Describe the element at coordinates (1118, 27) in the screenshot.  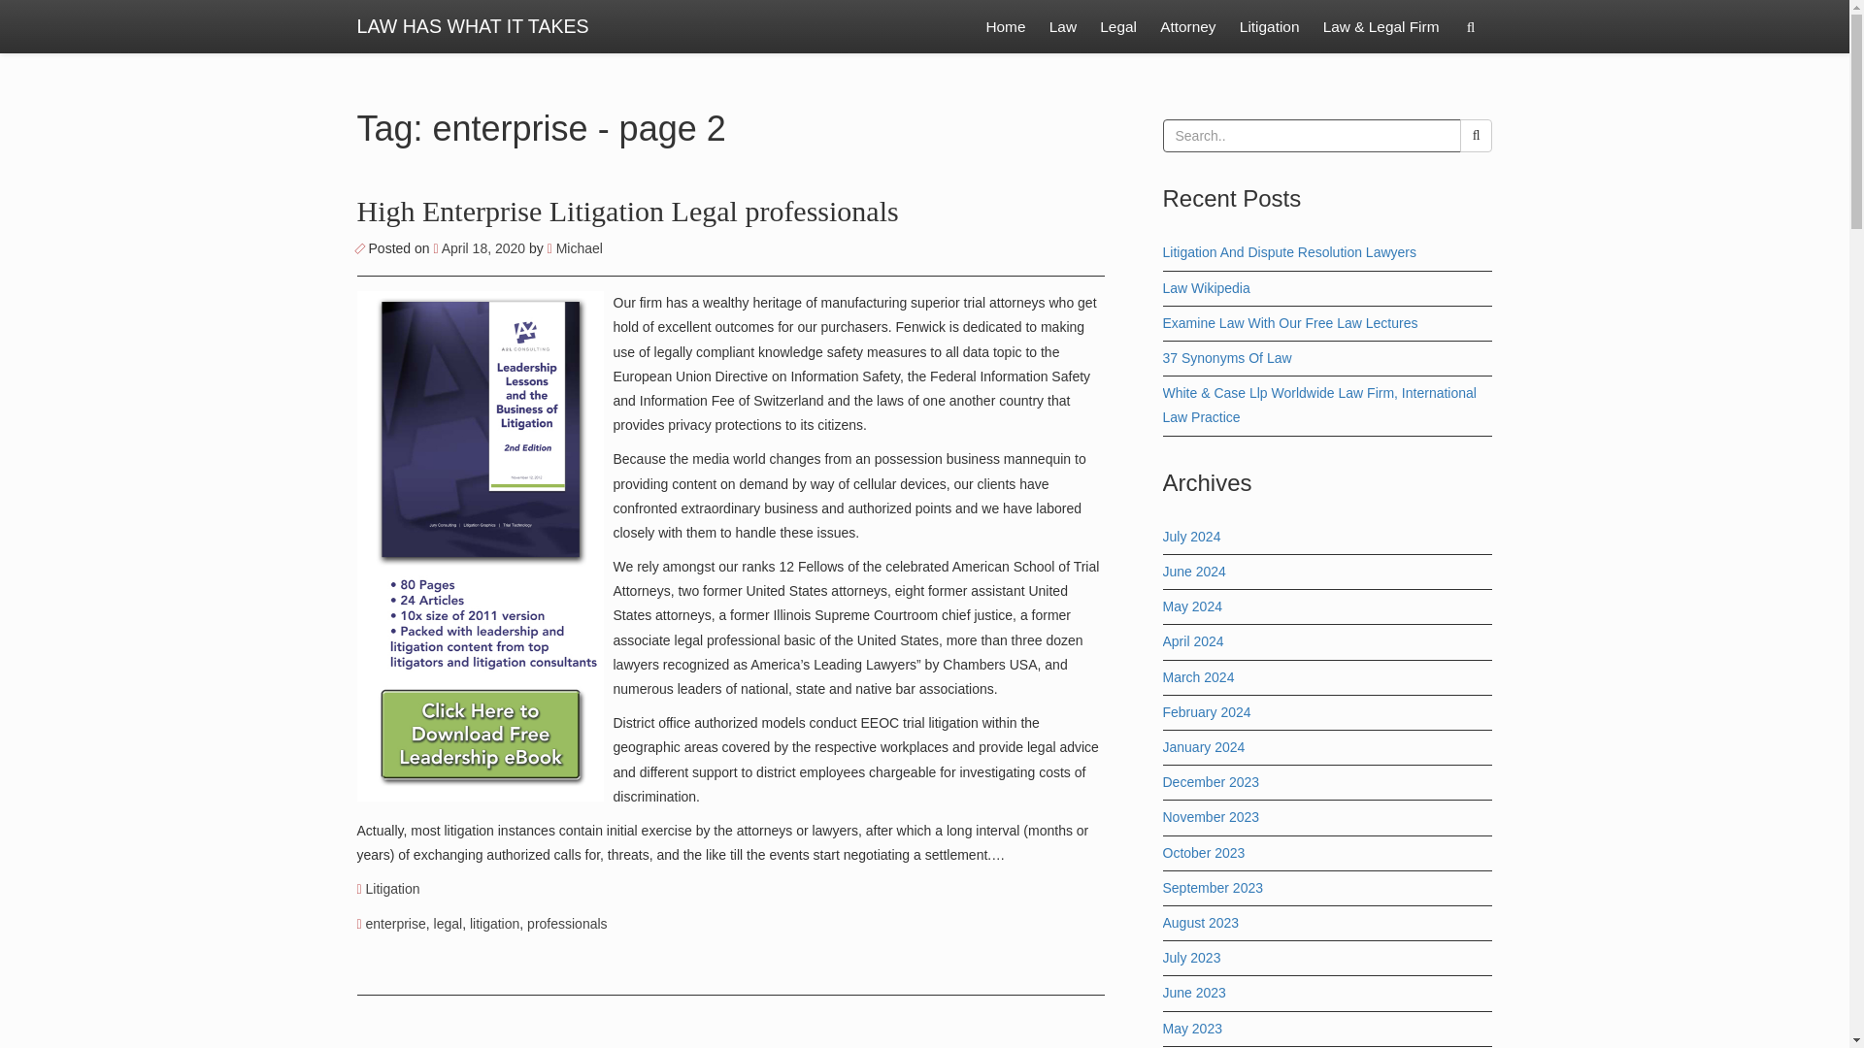
I see `Legal` at that location.